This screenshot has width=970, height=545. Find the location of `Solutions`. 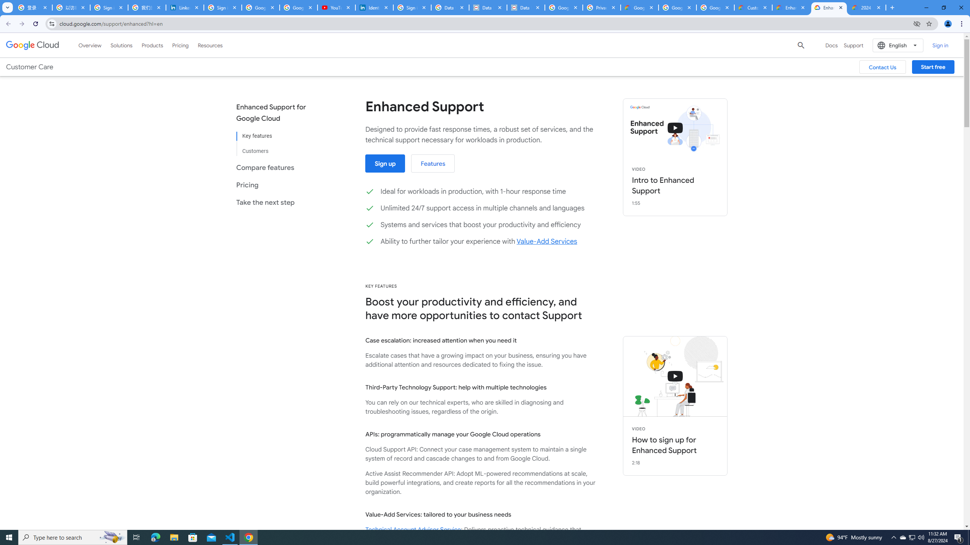

Solutions is located at coordinates (121, 45).